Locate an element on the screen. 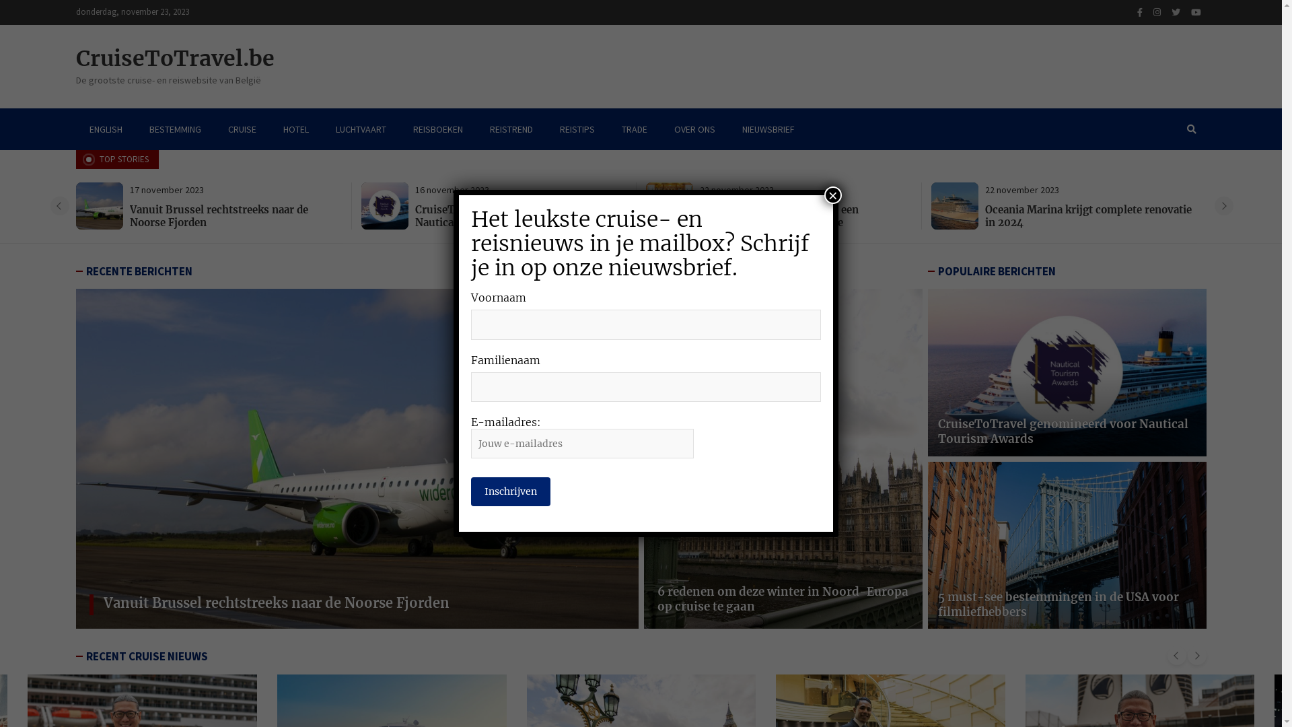 The image size is (1292, 727). OVER ONS is located at coordinates (694, 129).